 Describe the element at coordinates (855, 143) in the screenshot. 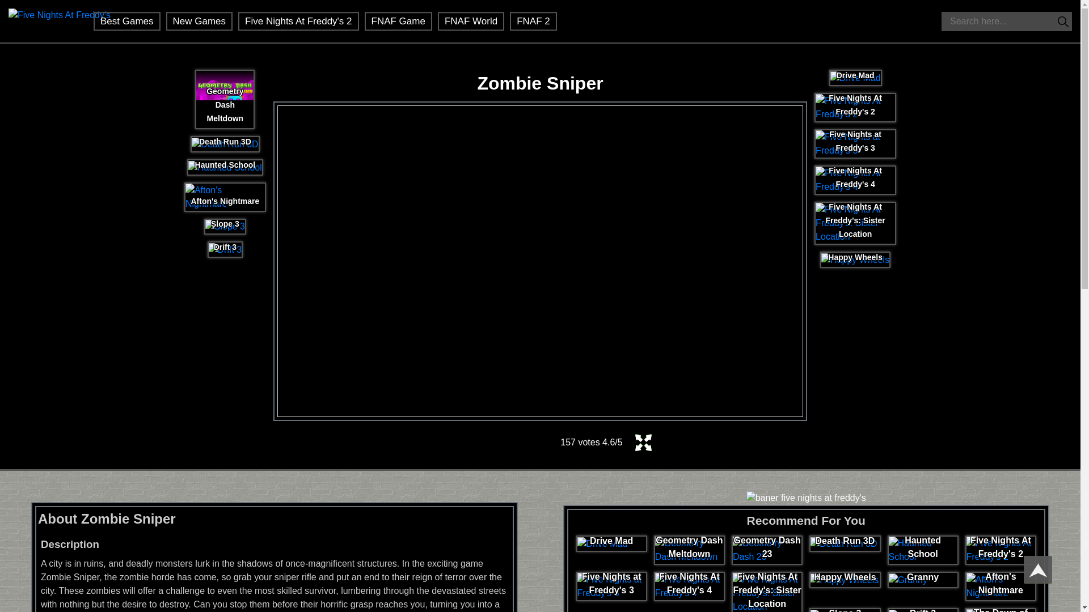

I see `Five Nights at Freddy's 3` at that location.